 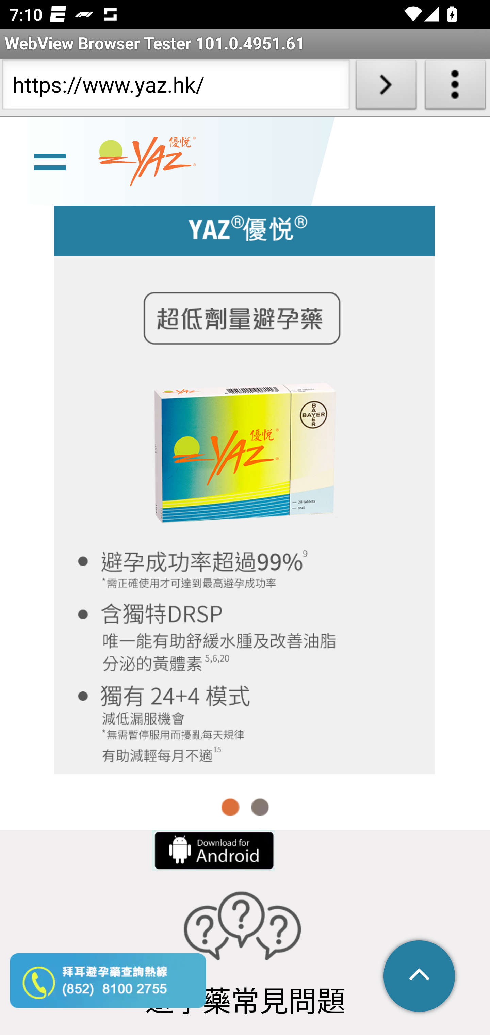 I want to click on line Toggle burger menu, so click(x=50, y=160).